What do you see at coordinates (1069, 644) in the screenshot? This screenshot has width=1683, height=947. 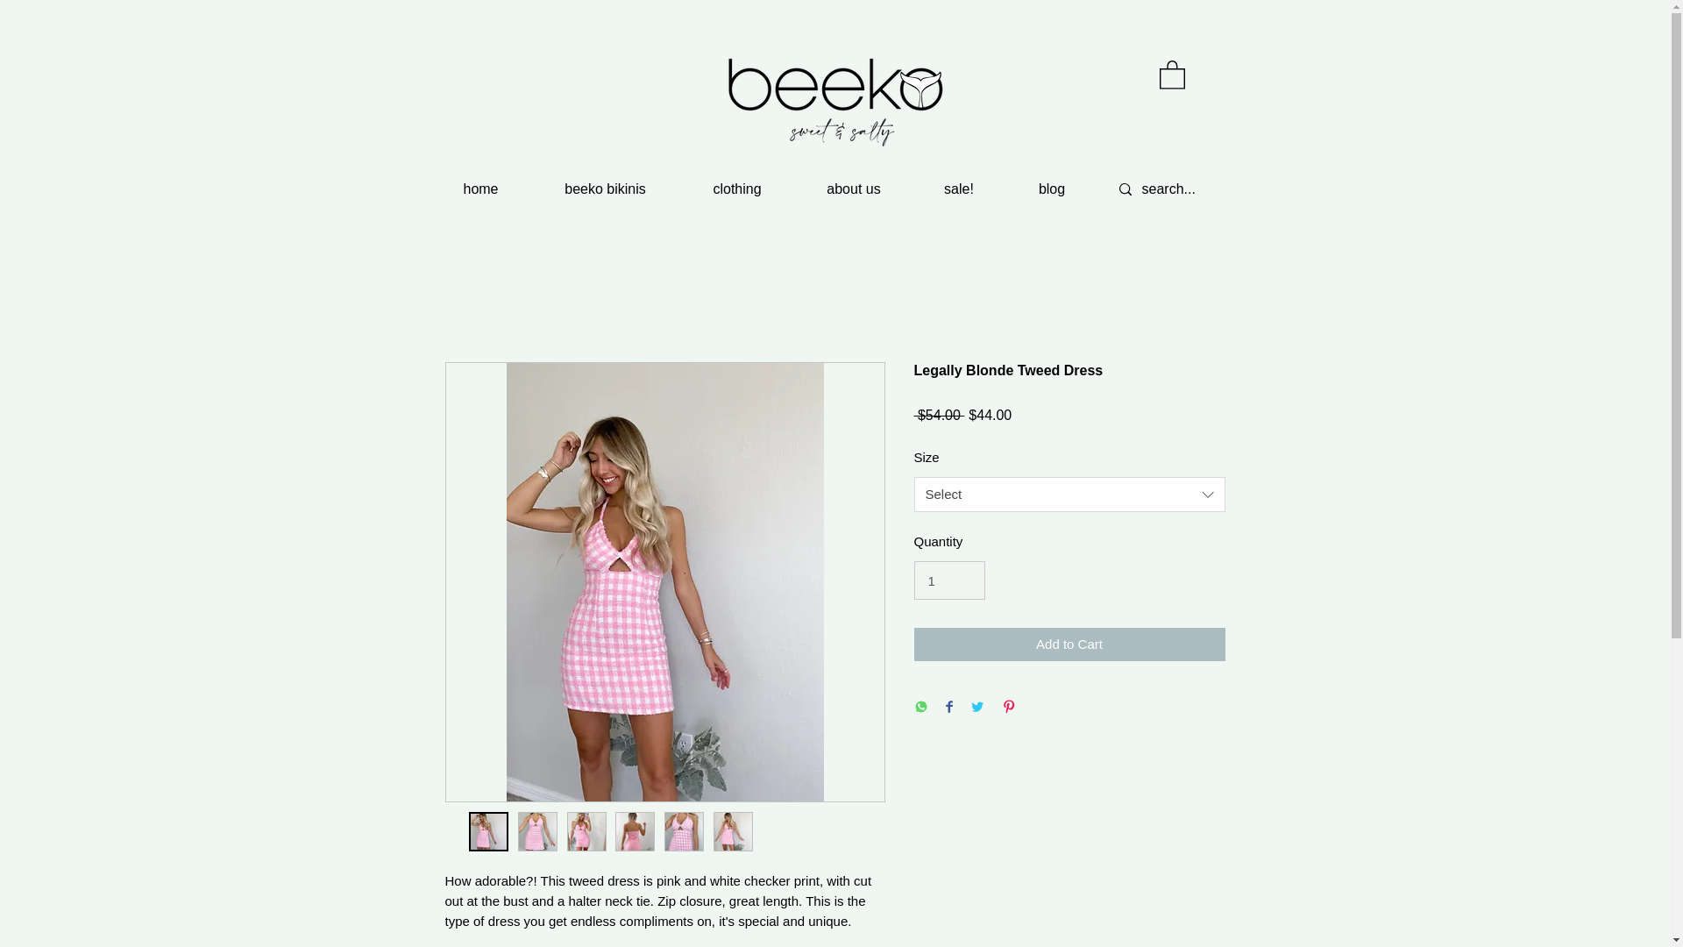 I see `Add to Cart` at bounding box center [1069, 644].